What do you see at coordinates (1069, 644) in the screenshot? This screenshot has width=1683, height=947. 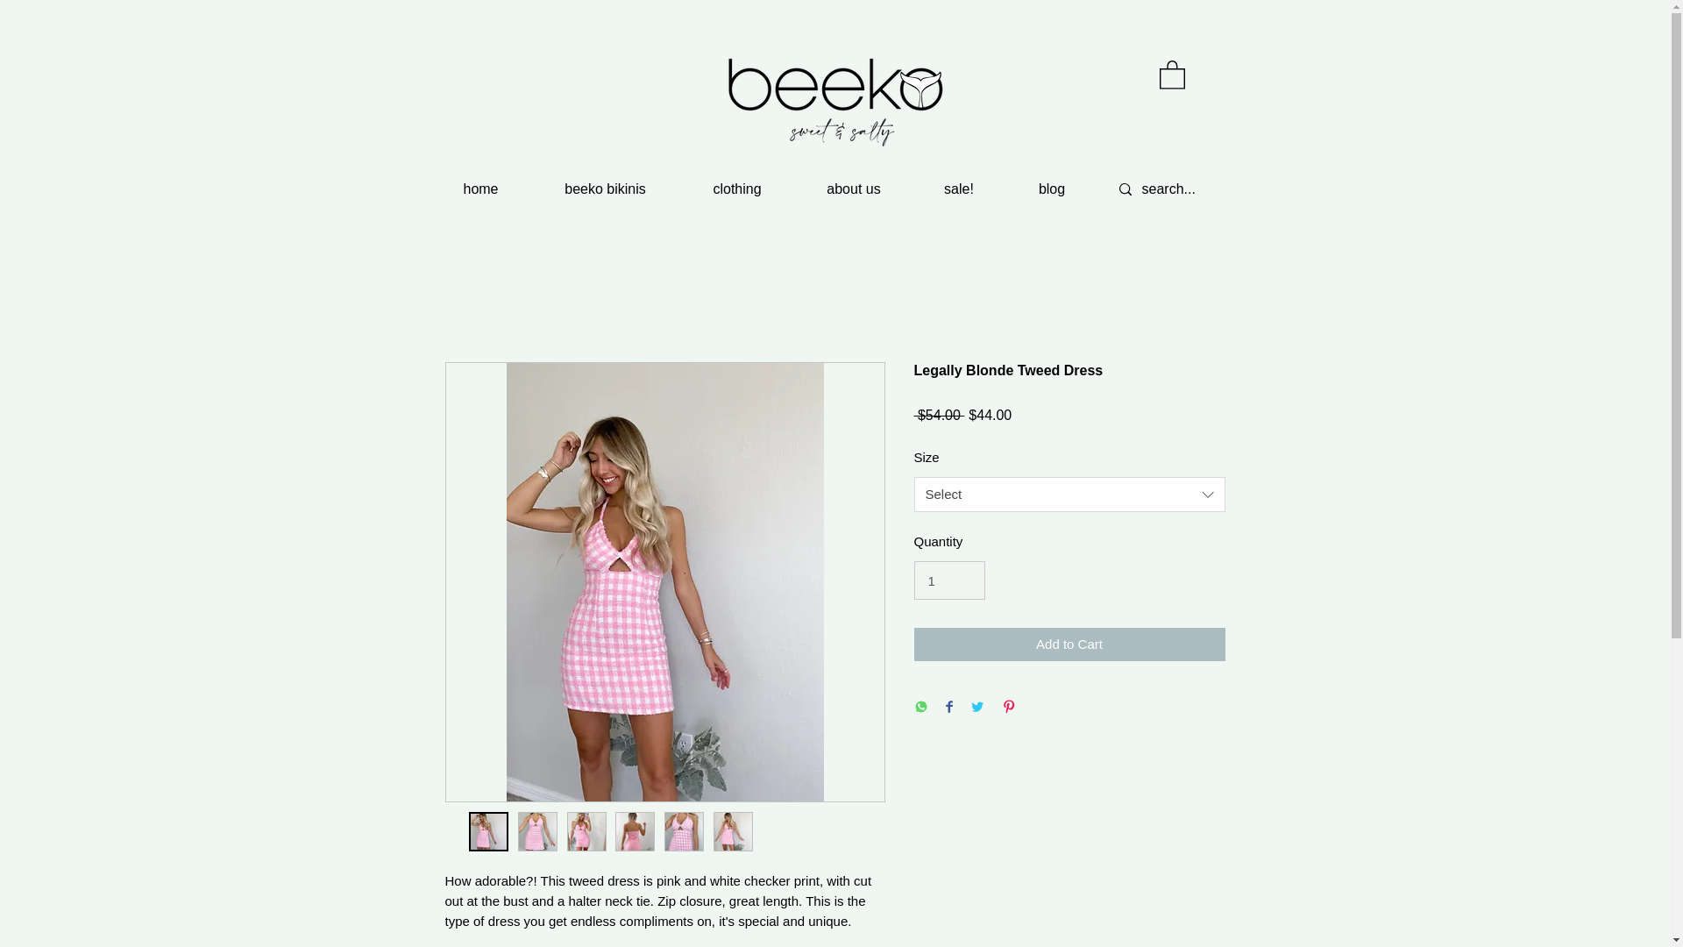 I see `Add to Cart` at bounding box center [1069, 644].